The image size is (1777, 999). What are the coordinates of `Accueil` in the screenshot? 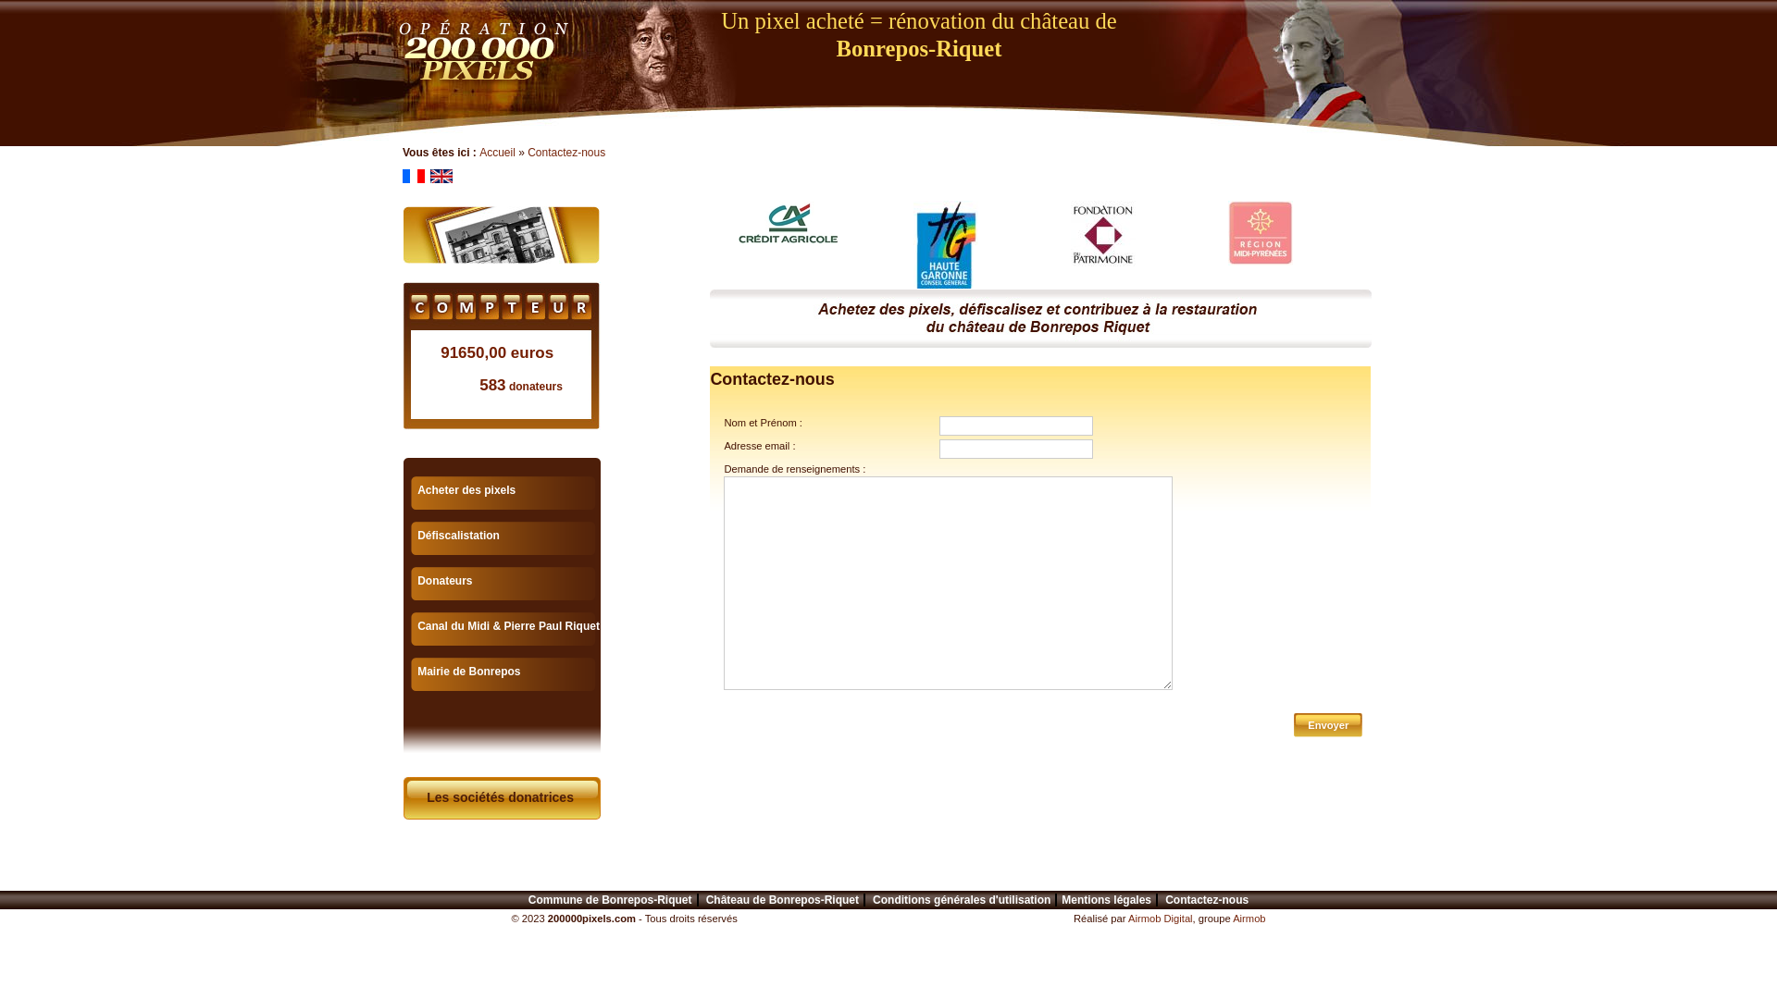 It's located at (498, 153).